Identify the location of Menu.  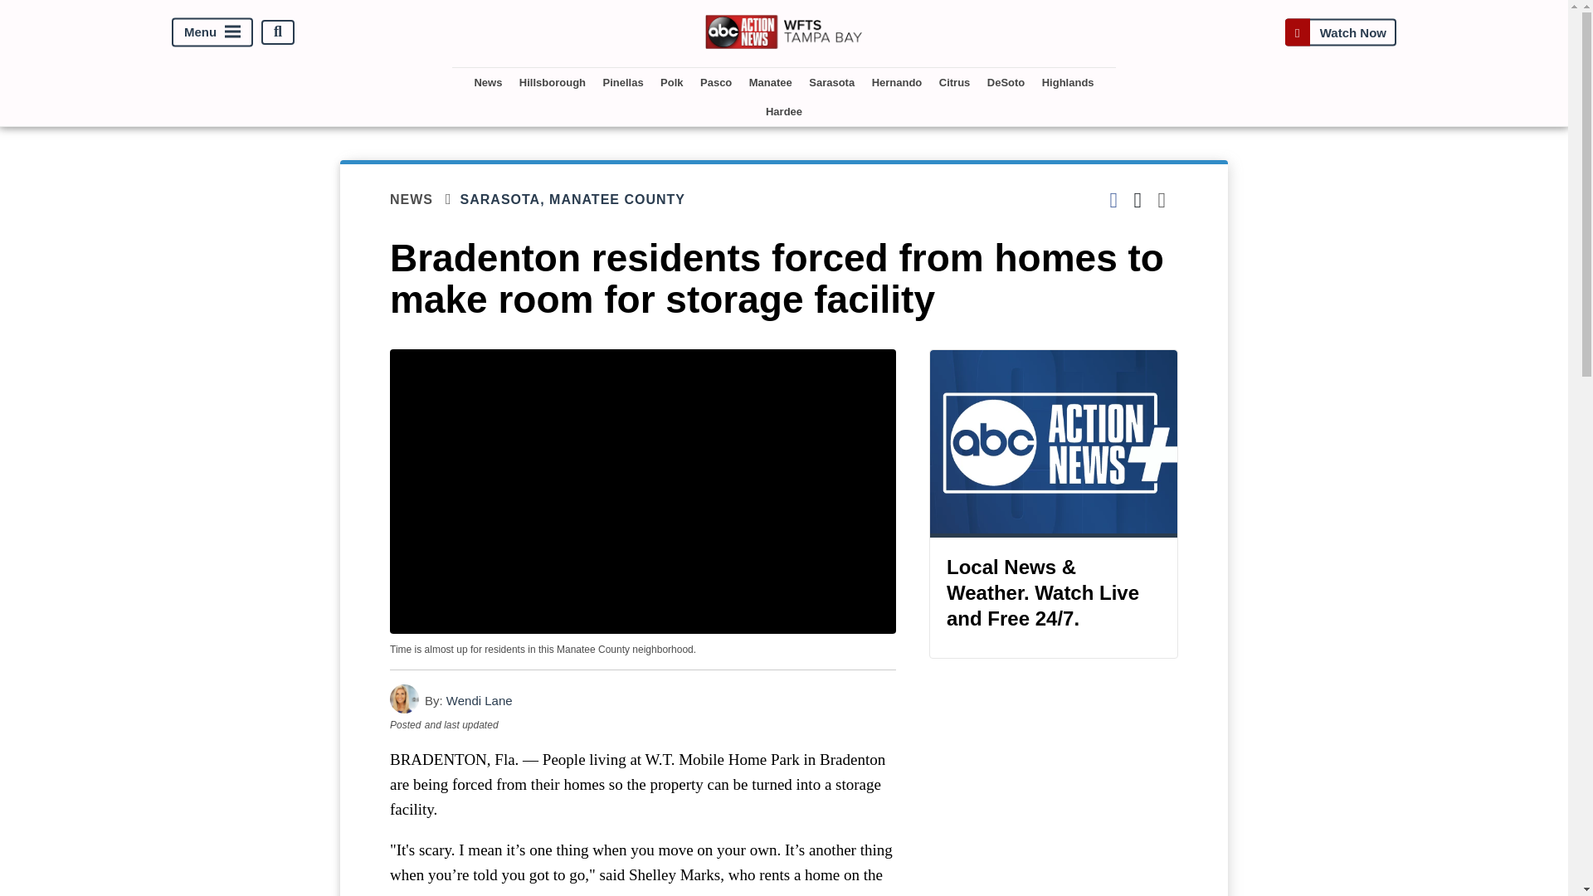
(212, 32).